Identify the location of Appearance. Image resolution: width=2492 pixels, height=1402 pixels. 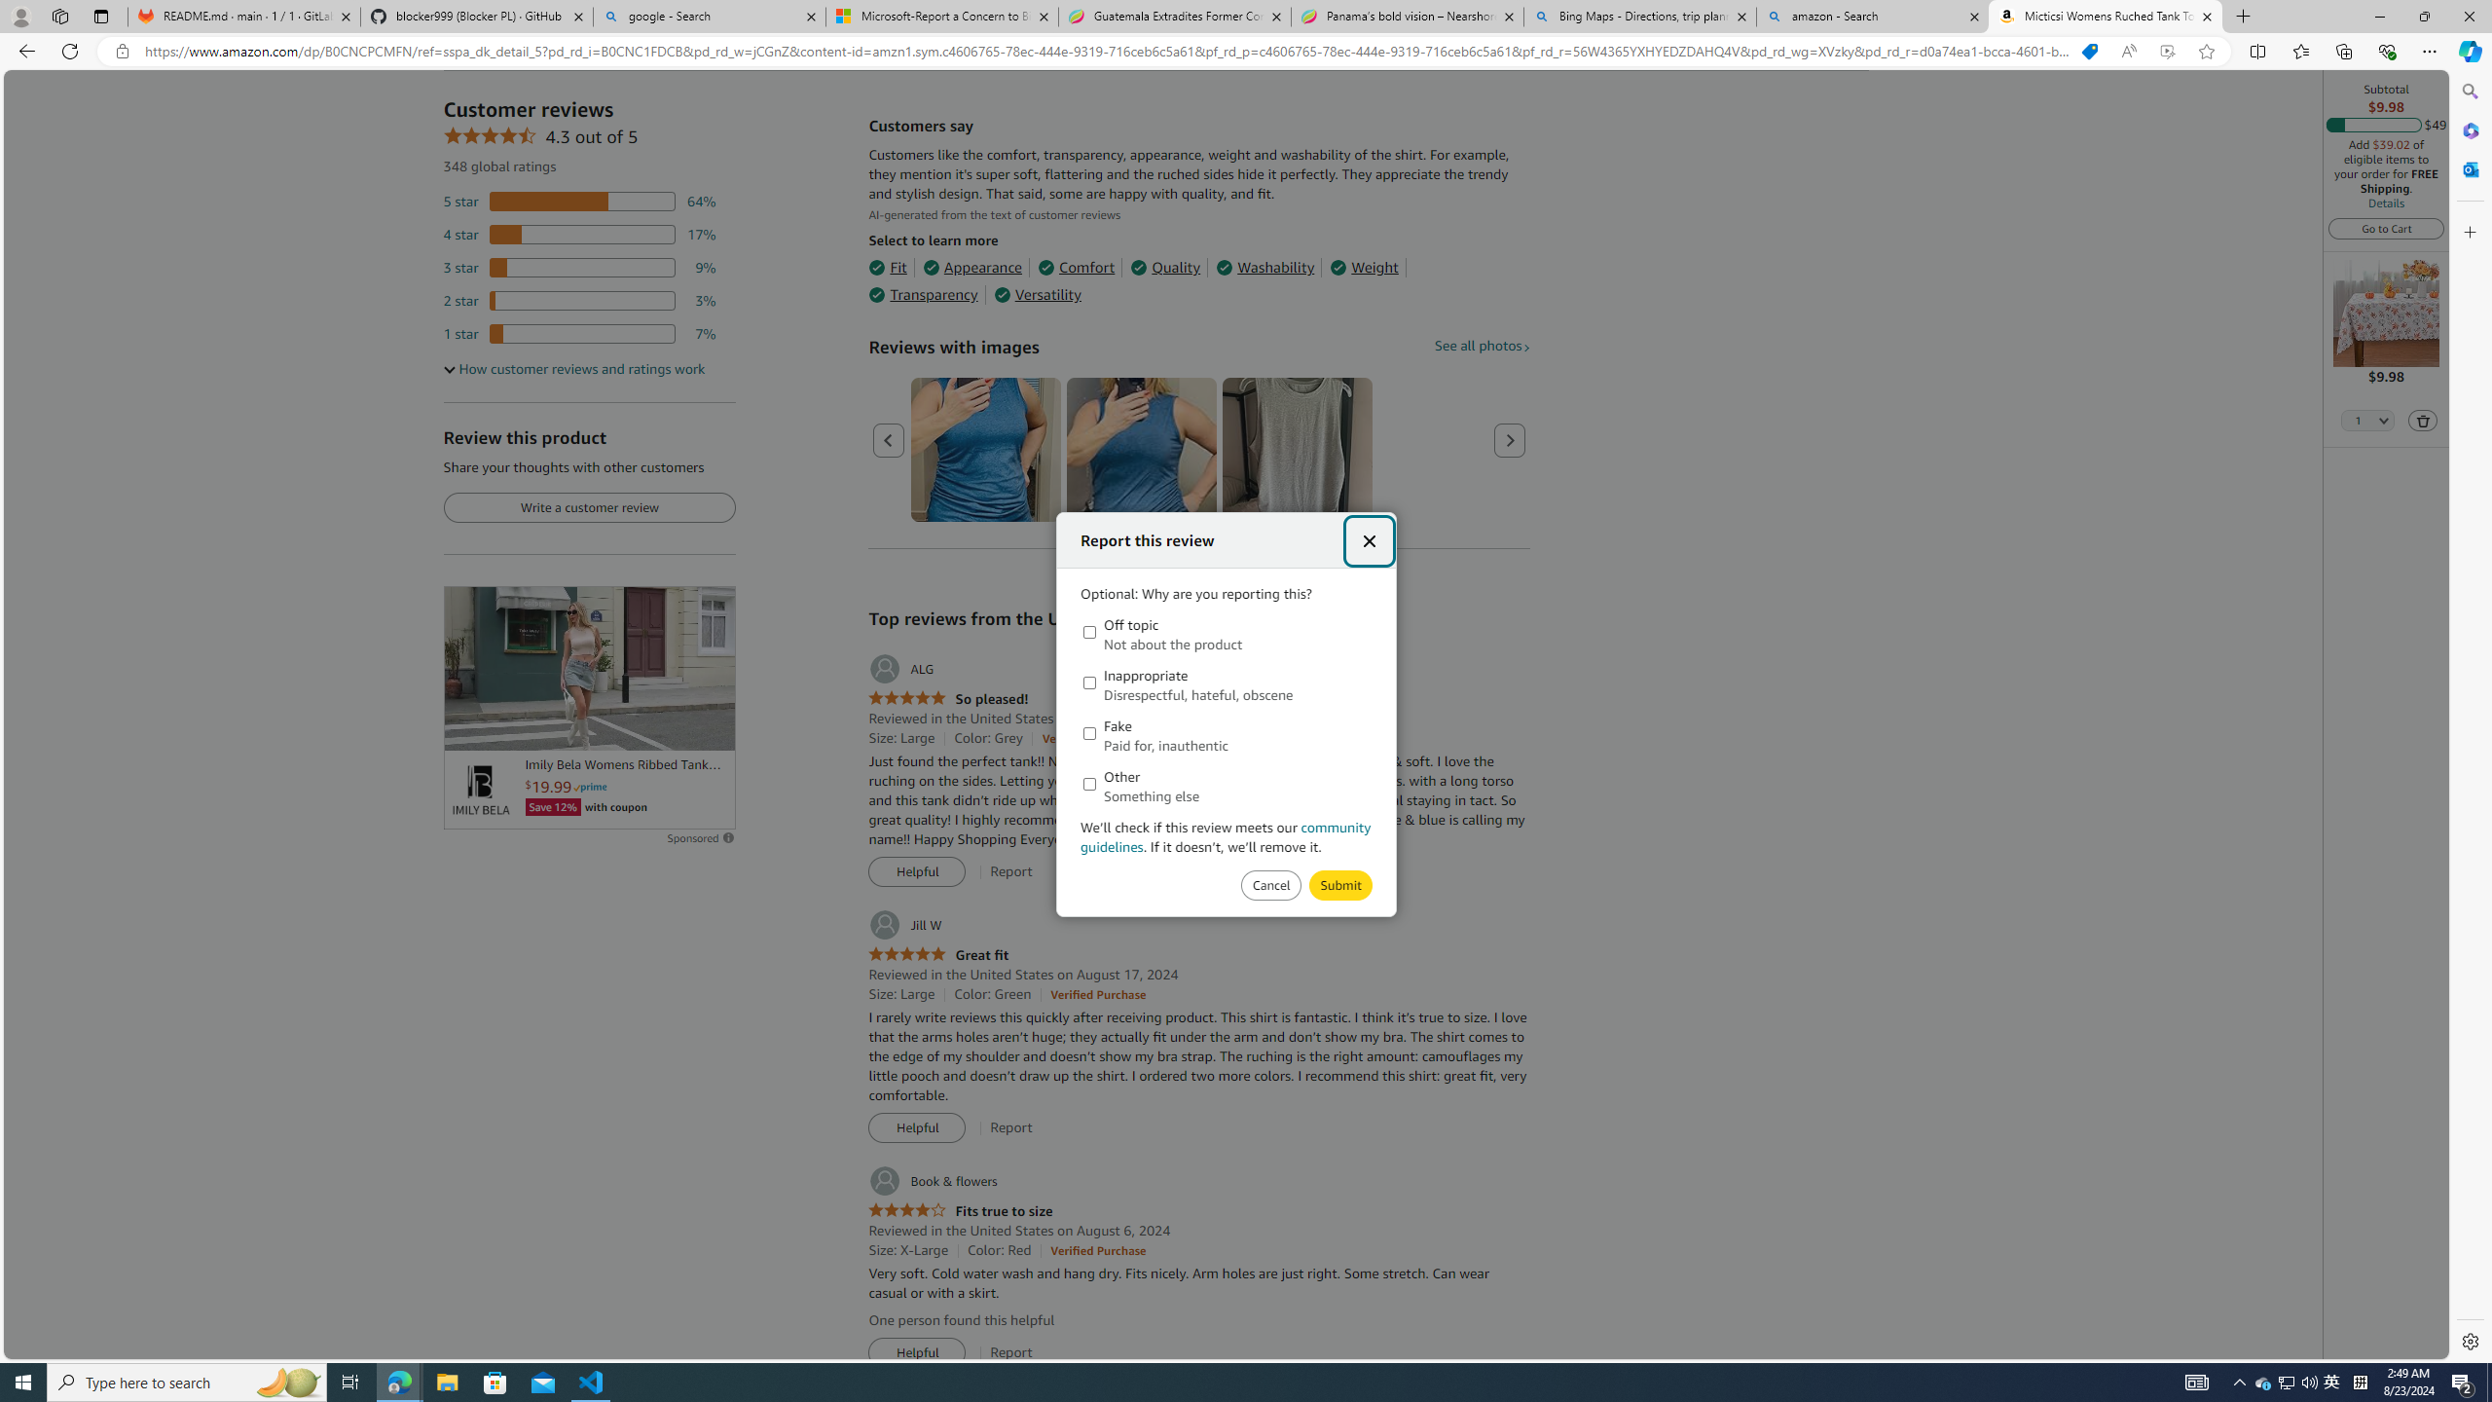
(973, 268).